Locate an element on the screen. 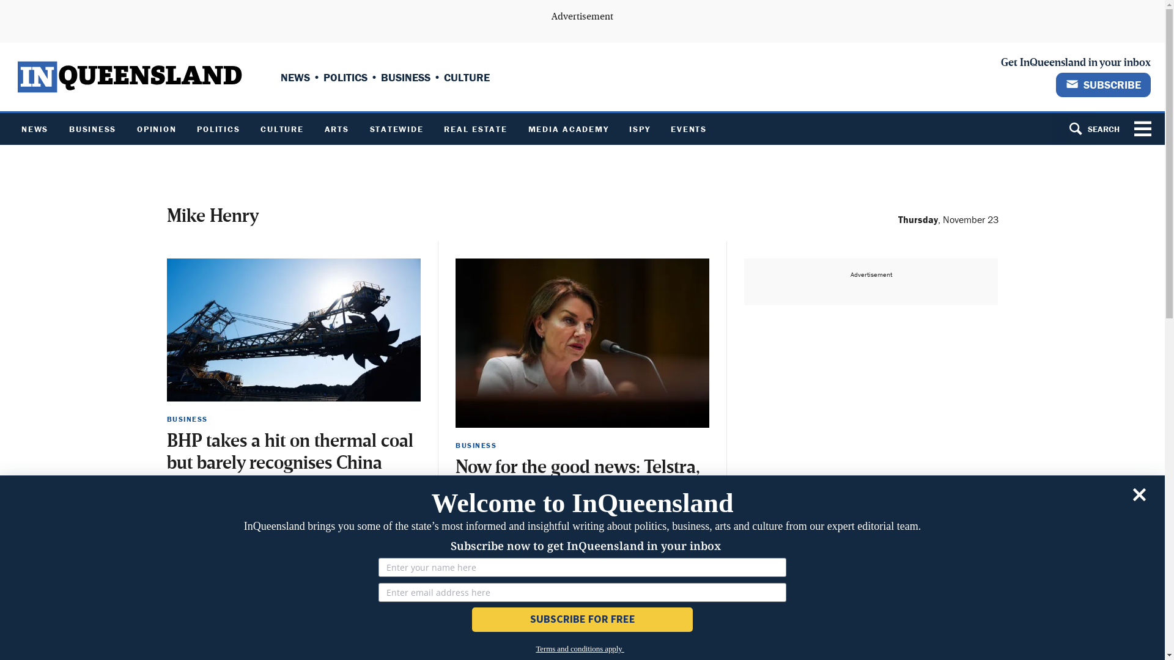 The height and width of the screenshot is (660, 1174). BUSINESS is located at coordinates (476, 445).